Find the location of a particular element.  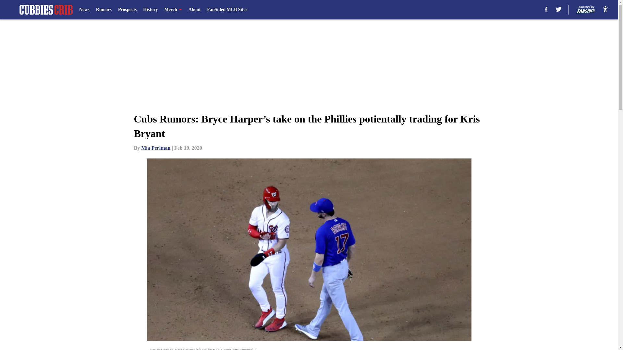

Mia Perlman is located at coordinates (156, 148).